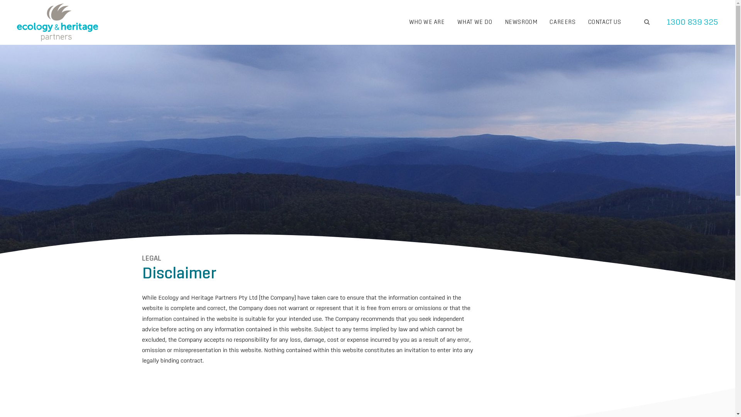 This screenshot has height=417, width=741. What do you see at coordinates (605, 22) in the screenshot?
I see `CONTACT US` at bounding box center [605, 22].